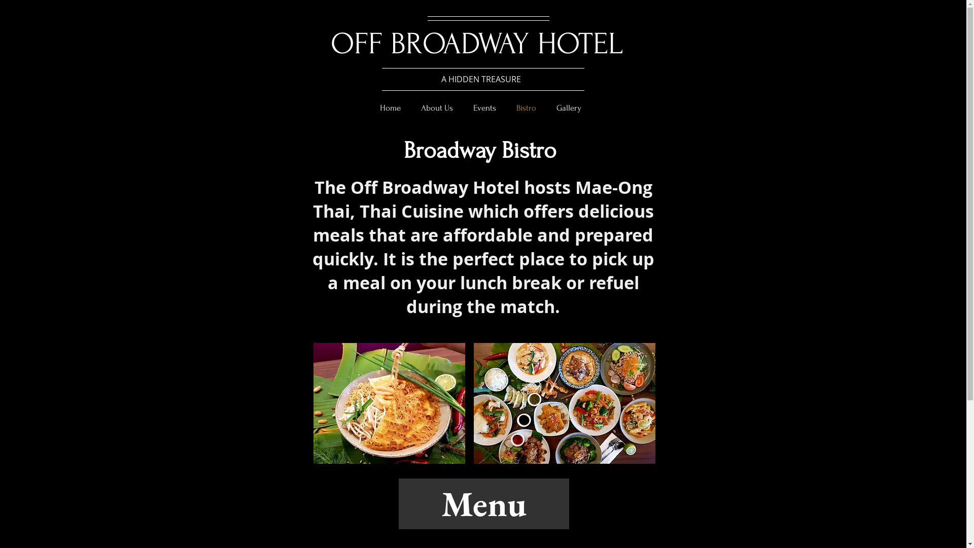  I want to click on Menu, so click(484, 504).